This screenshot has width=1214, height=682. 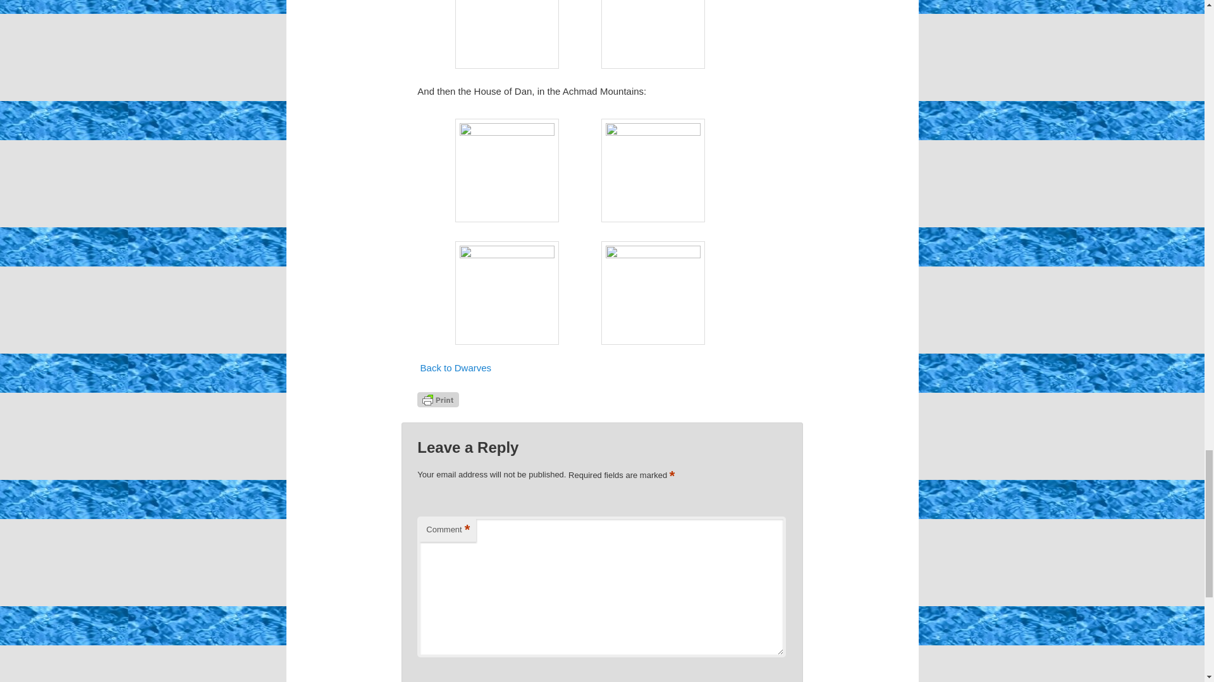 I want to click on dwarf king achmad cont 2, so click(x=507, y=293).